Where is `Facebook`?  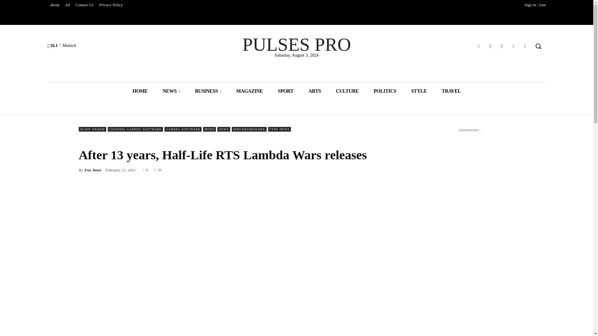
Facebook is located at coordinates (490, 46).